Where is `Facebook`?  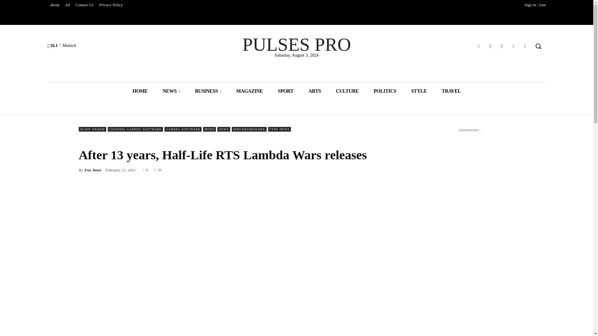
Facebook is located at coordinates (490, 46).